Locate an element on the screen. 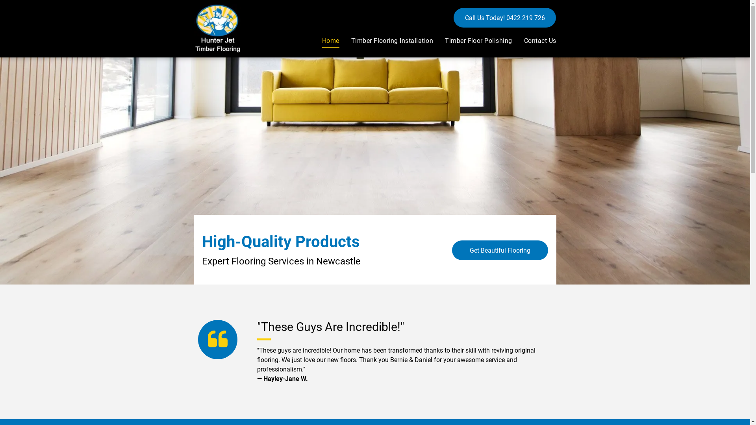 The height and width of the screenshot is (425, 756). Timber Flooring Installation is located at coordinates (386, 41).